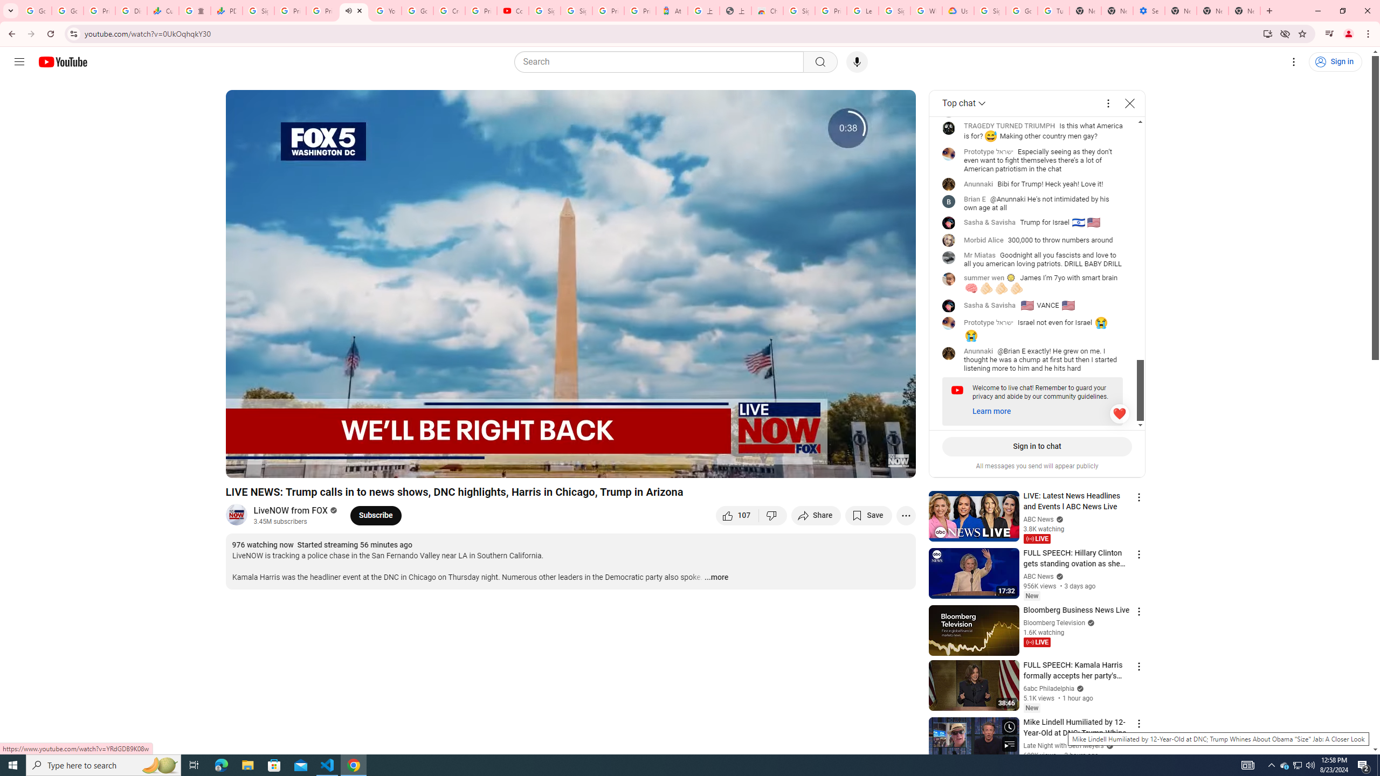  Describe the element at coordinates (767, 465) in the screenshot. I see `Autoplay is on` at that location.